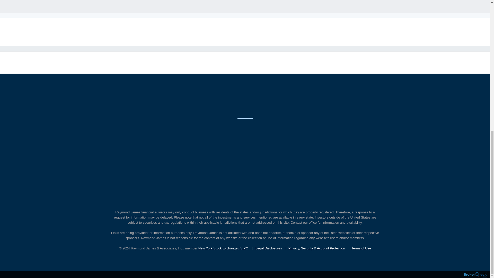  I want to click on Legal Disclosures, so click(269, 248).